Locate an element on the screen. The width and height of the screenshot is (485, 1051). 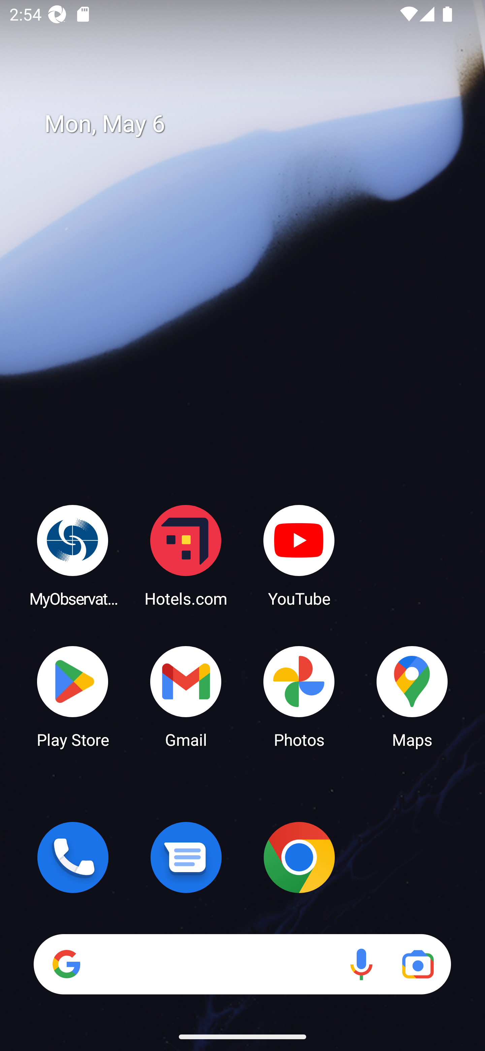
Play Store is located at coordinates (73, 696).